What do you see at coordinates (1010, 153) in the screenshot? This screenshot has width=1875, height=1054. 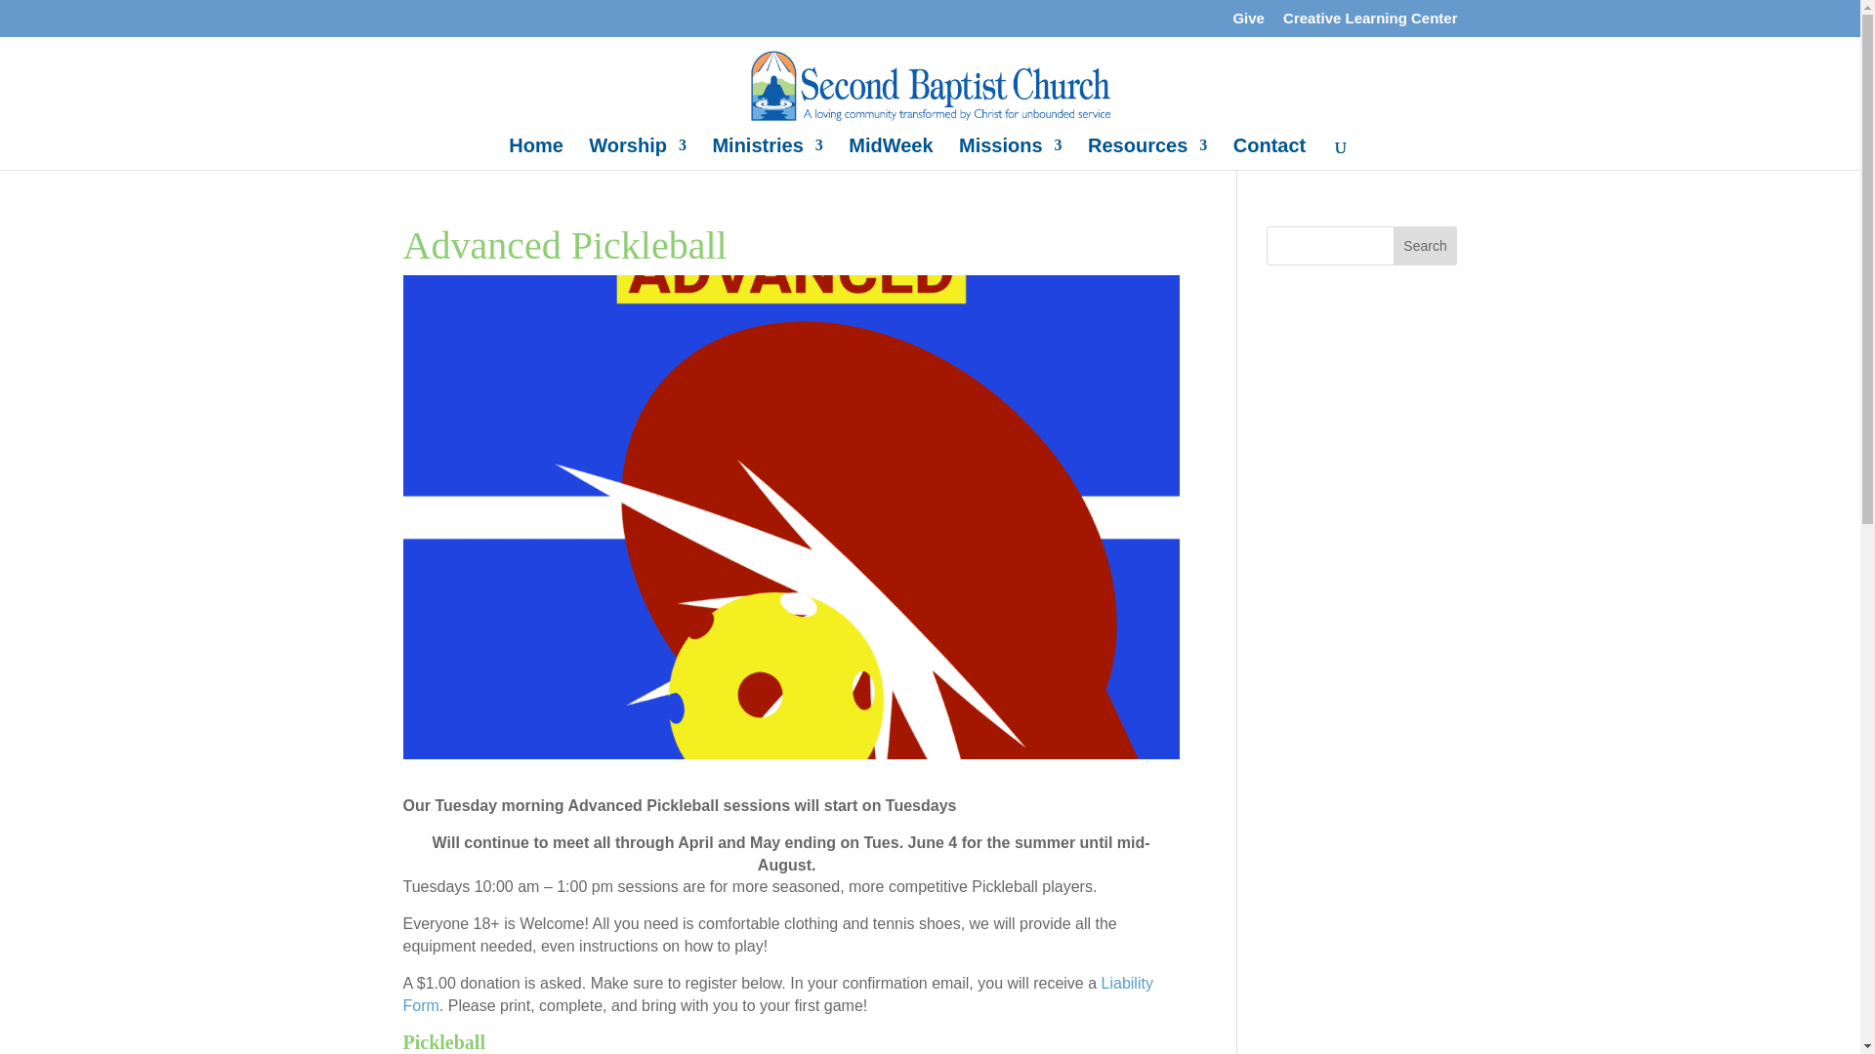 I see `Missions` at bounding box center [1010, 153].